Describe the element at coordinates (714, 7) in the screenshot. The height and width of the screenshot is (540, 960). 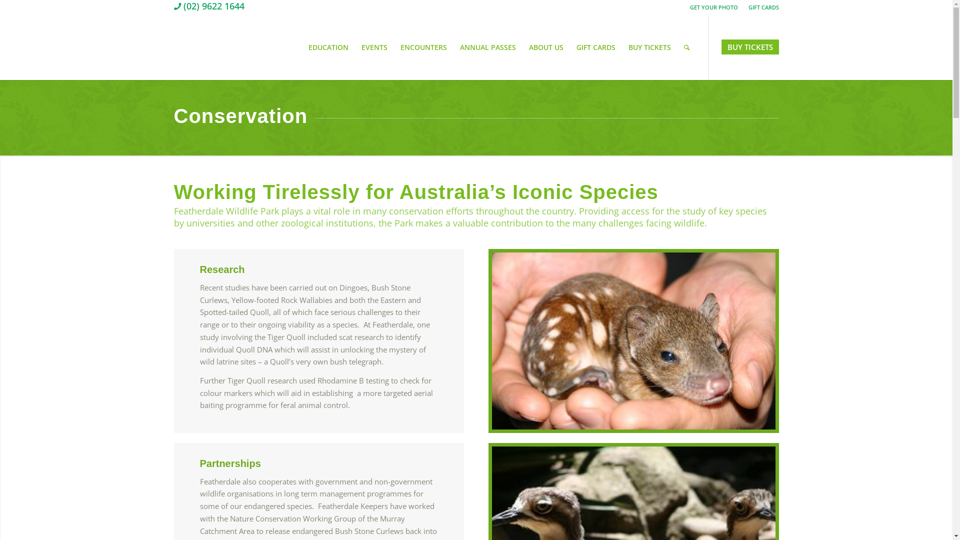
I see `GET YOUR PHOTO` at that location.